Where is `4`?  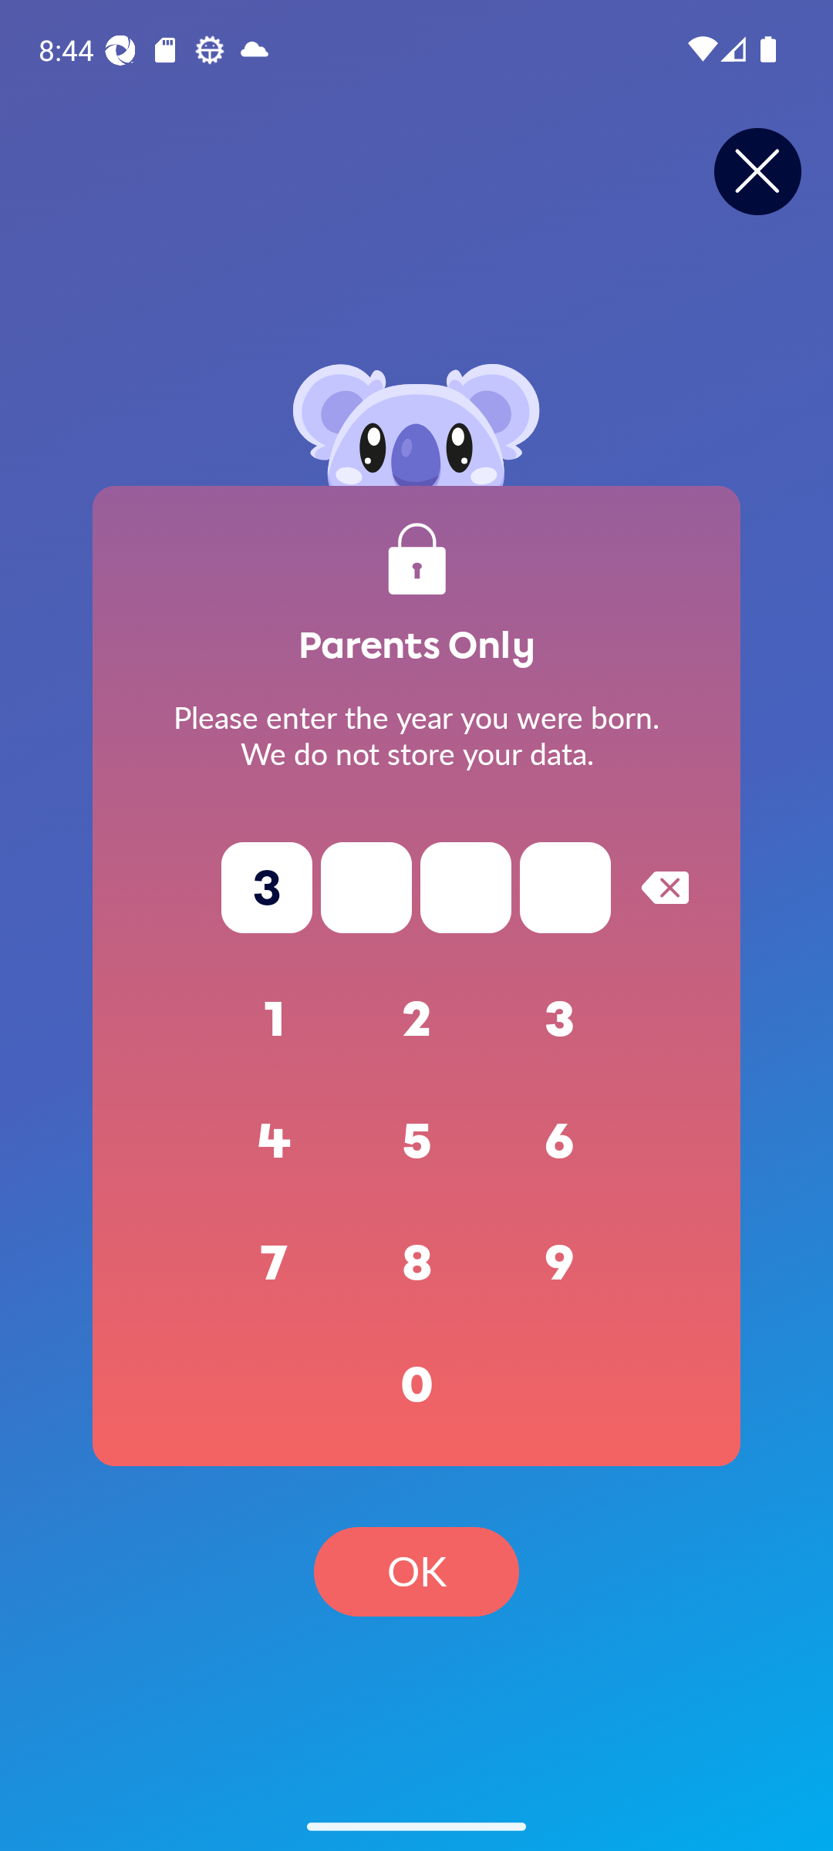 4 is located at coordinates (275, 1141).